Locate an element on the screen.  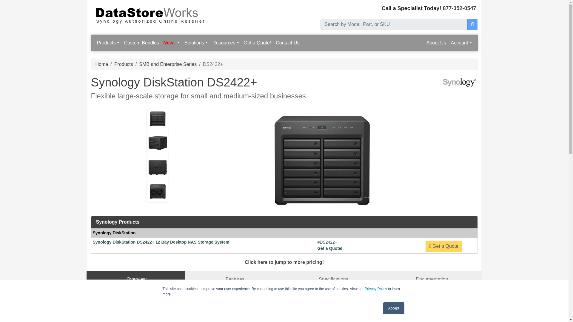
877-352-0547 is located at coordinates (459, 8).